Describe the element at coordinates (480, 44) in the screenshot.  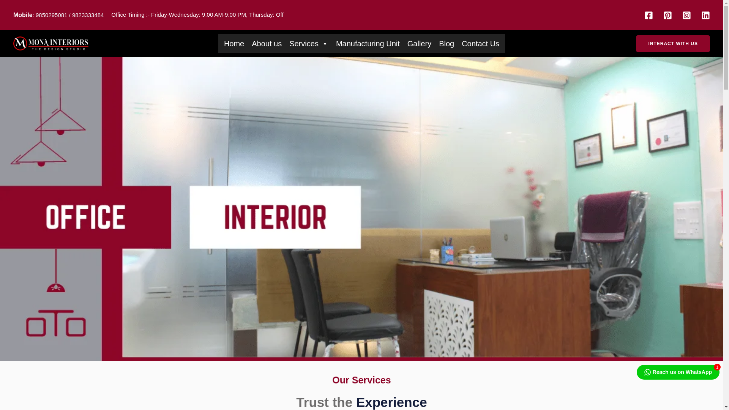
I see `Contact Us` at that location.